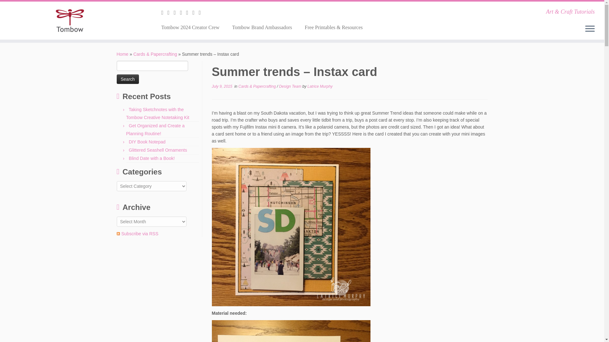  Describe the element at coordinates (590, 29) in the screenshot. I see `Open the menu` at that location.